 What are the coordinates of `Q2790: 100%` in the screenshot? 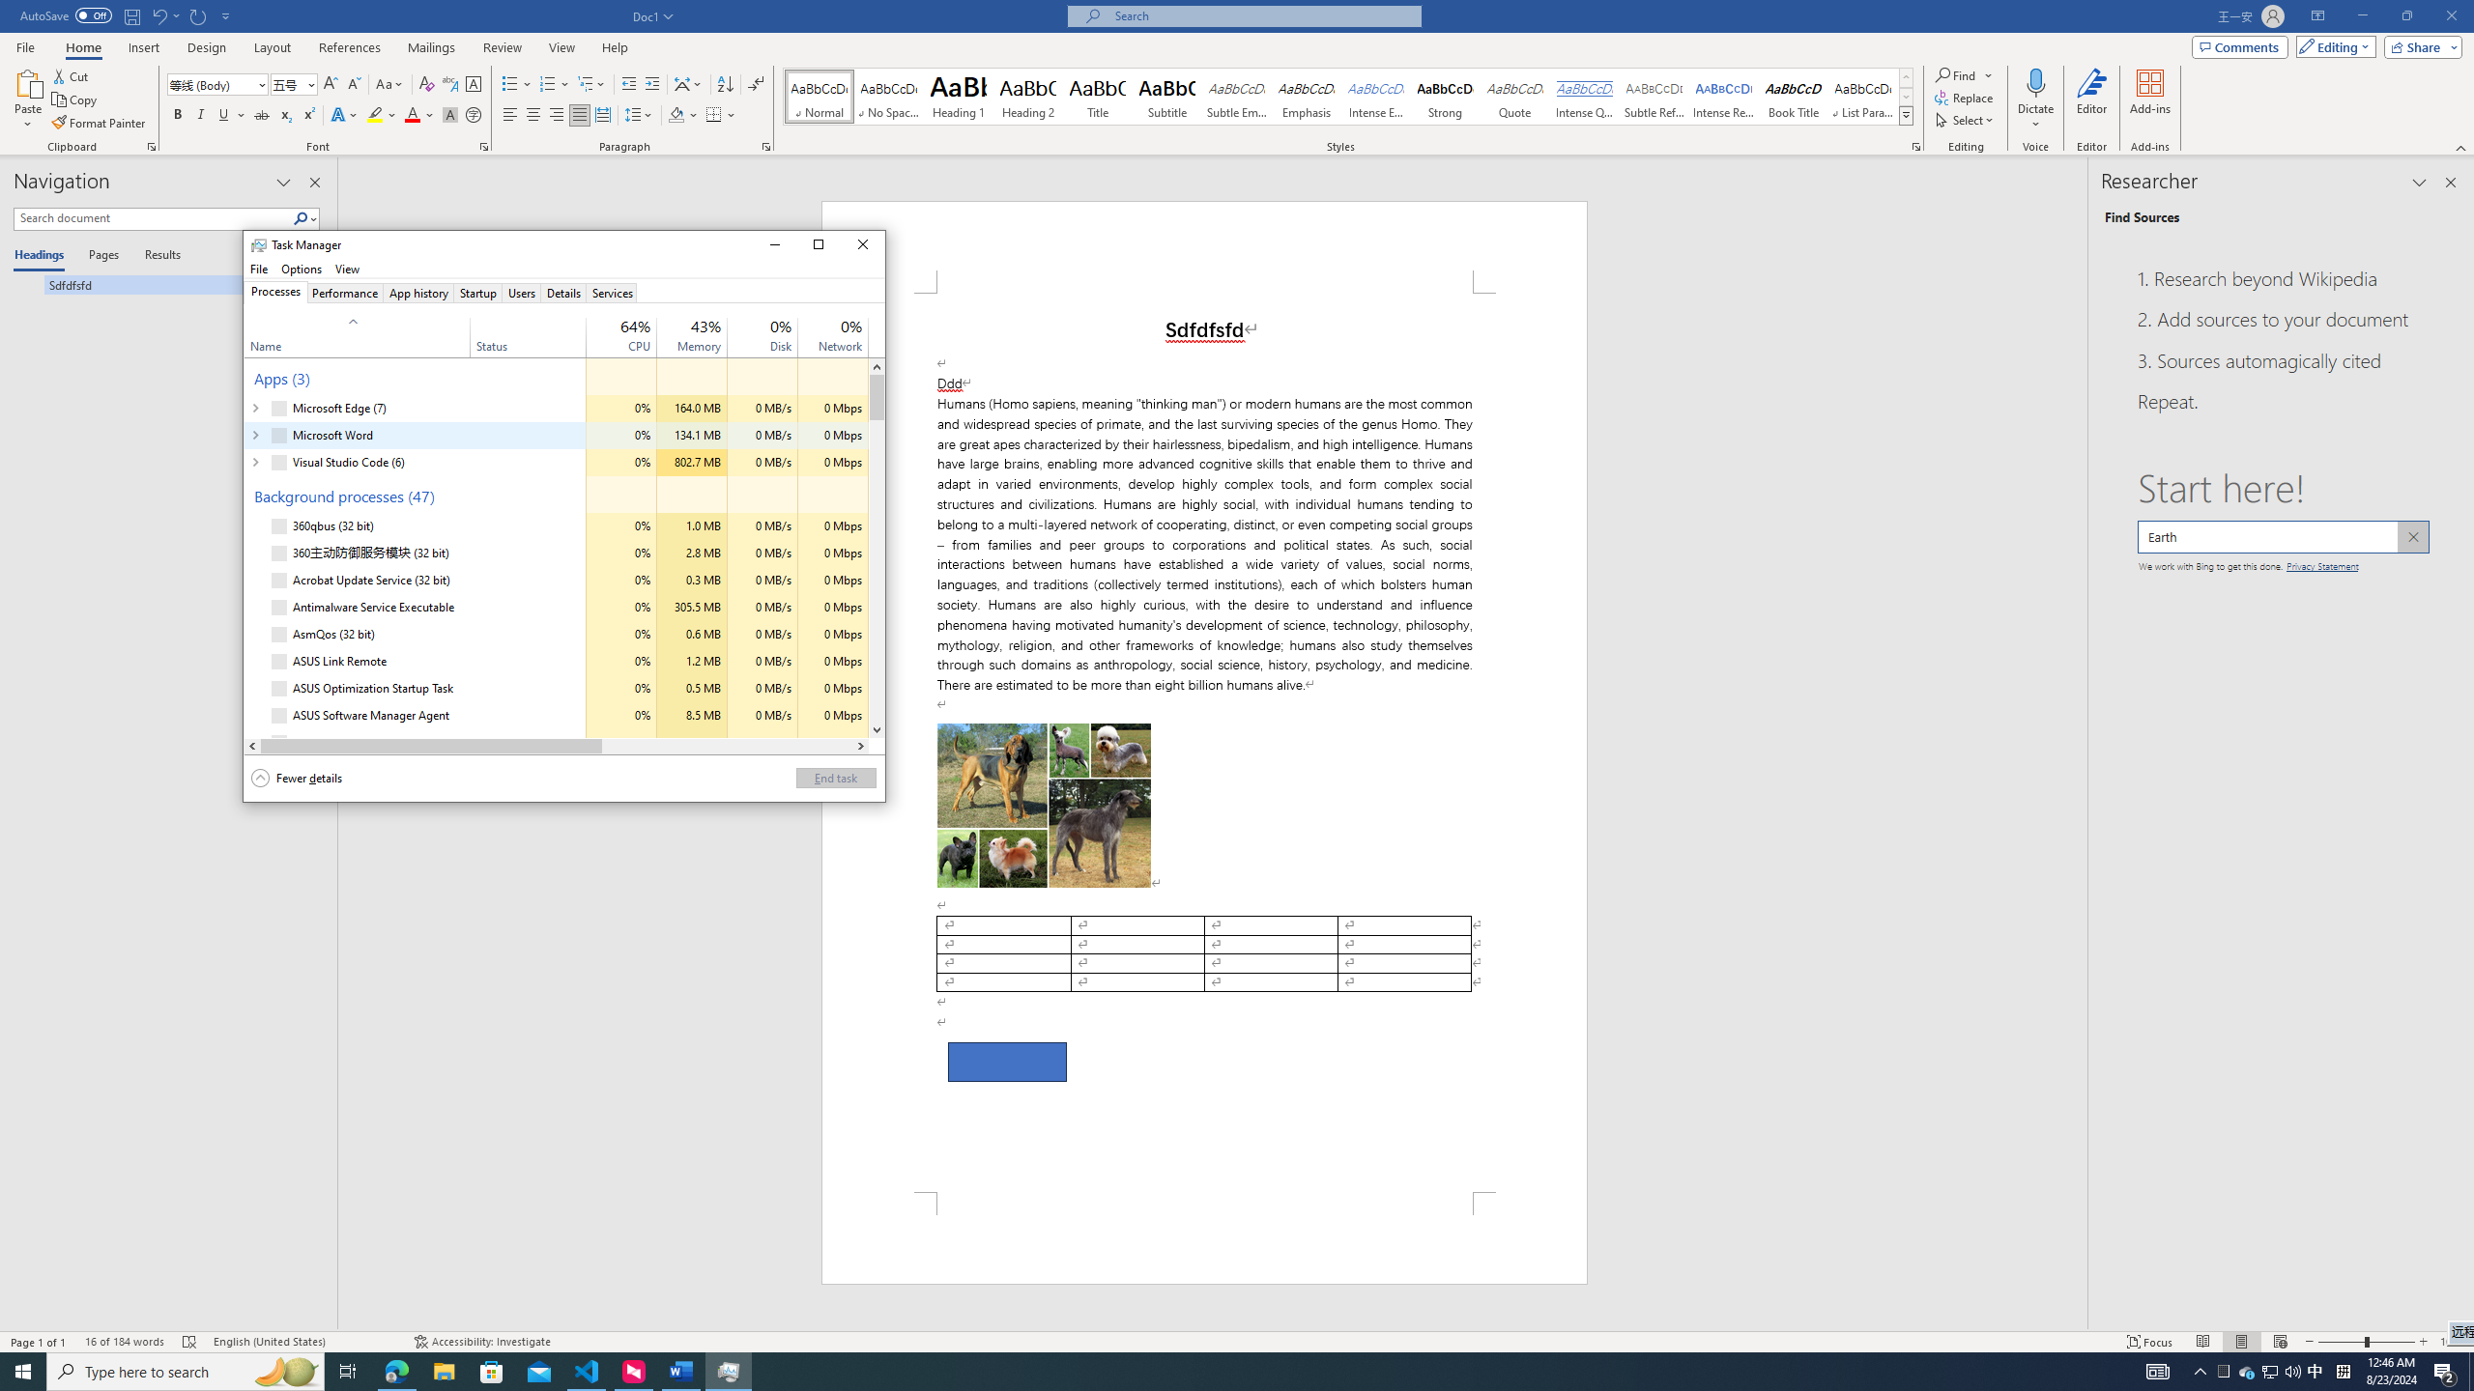 It's located at (2453, 1342).